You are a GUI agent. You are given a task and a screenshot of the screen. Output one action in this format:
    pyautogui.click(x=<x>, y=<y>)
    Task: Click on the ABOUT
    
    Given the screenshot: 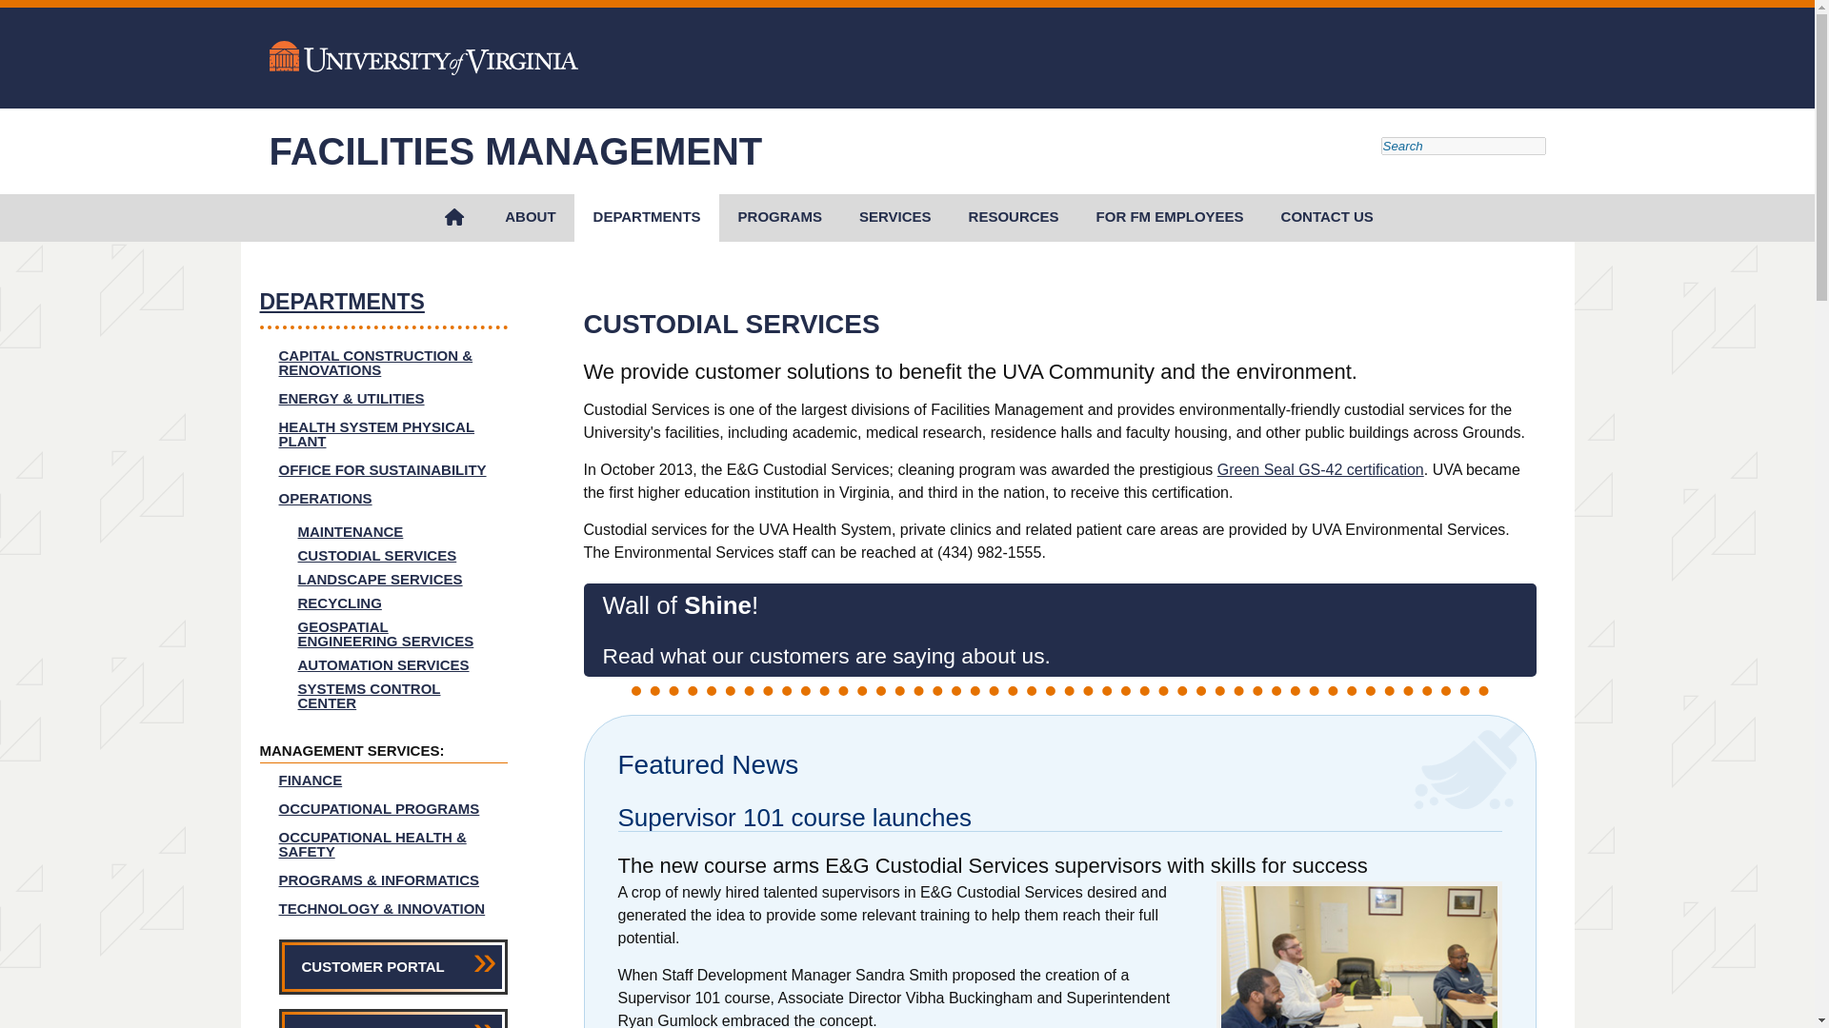 What is the action you would take?
    pyautogui.click(x=530, y=217)
    